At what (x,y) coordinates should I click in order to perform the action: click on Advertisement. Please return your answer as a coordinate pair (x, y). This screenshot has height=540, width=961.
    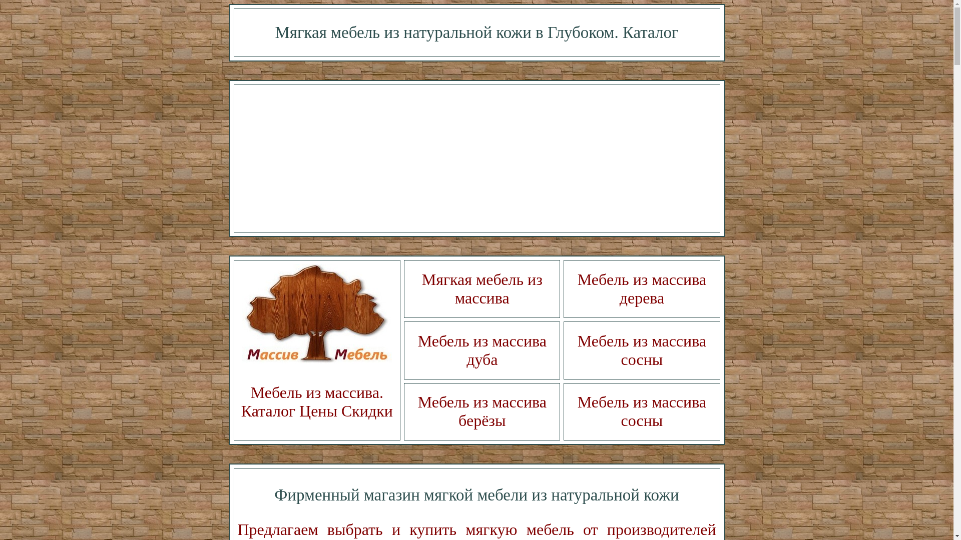
    Looking at the image, I should click on (476, 158).